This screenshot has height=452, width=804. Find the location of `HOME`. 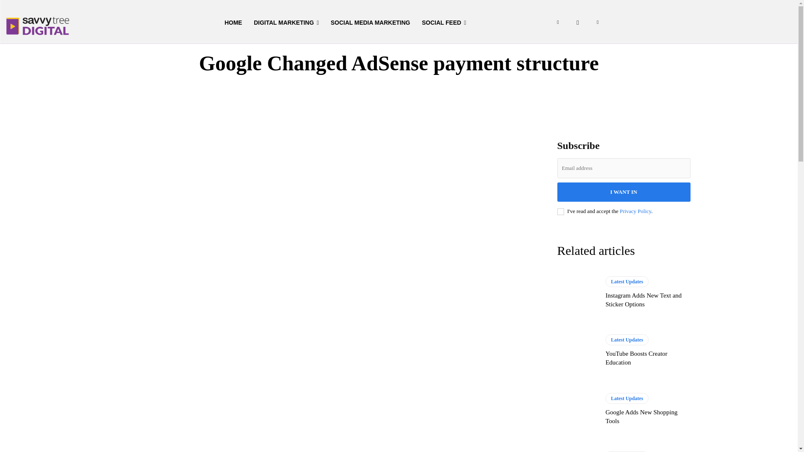

HOME is located at coordinates (233, 23).